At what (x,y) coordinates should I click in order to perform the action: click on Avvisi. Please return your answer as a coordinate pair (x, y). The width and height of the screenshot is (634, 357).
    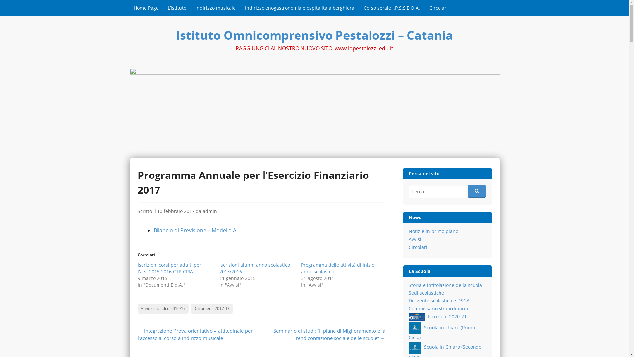
    Looking at the image, I should click on (415, 239).